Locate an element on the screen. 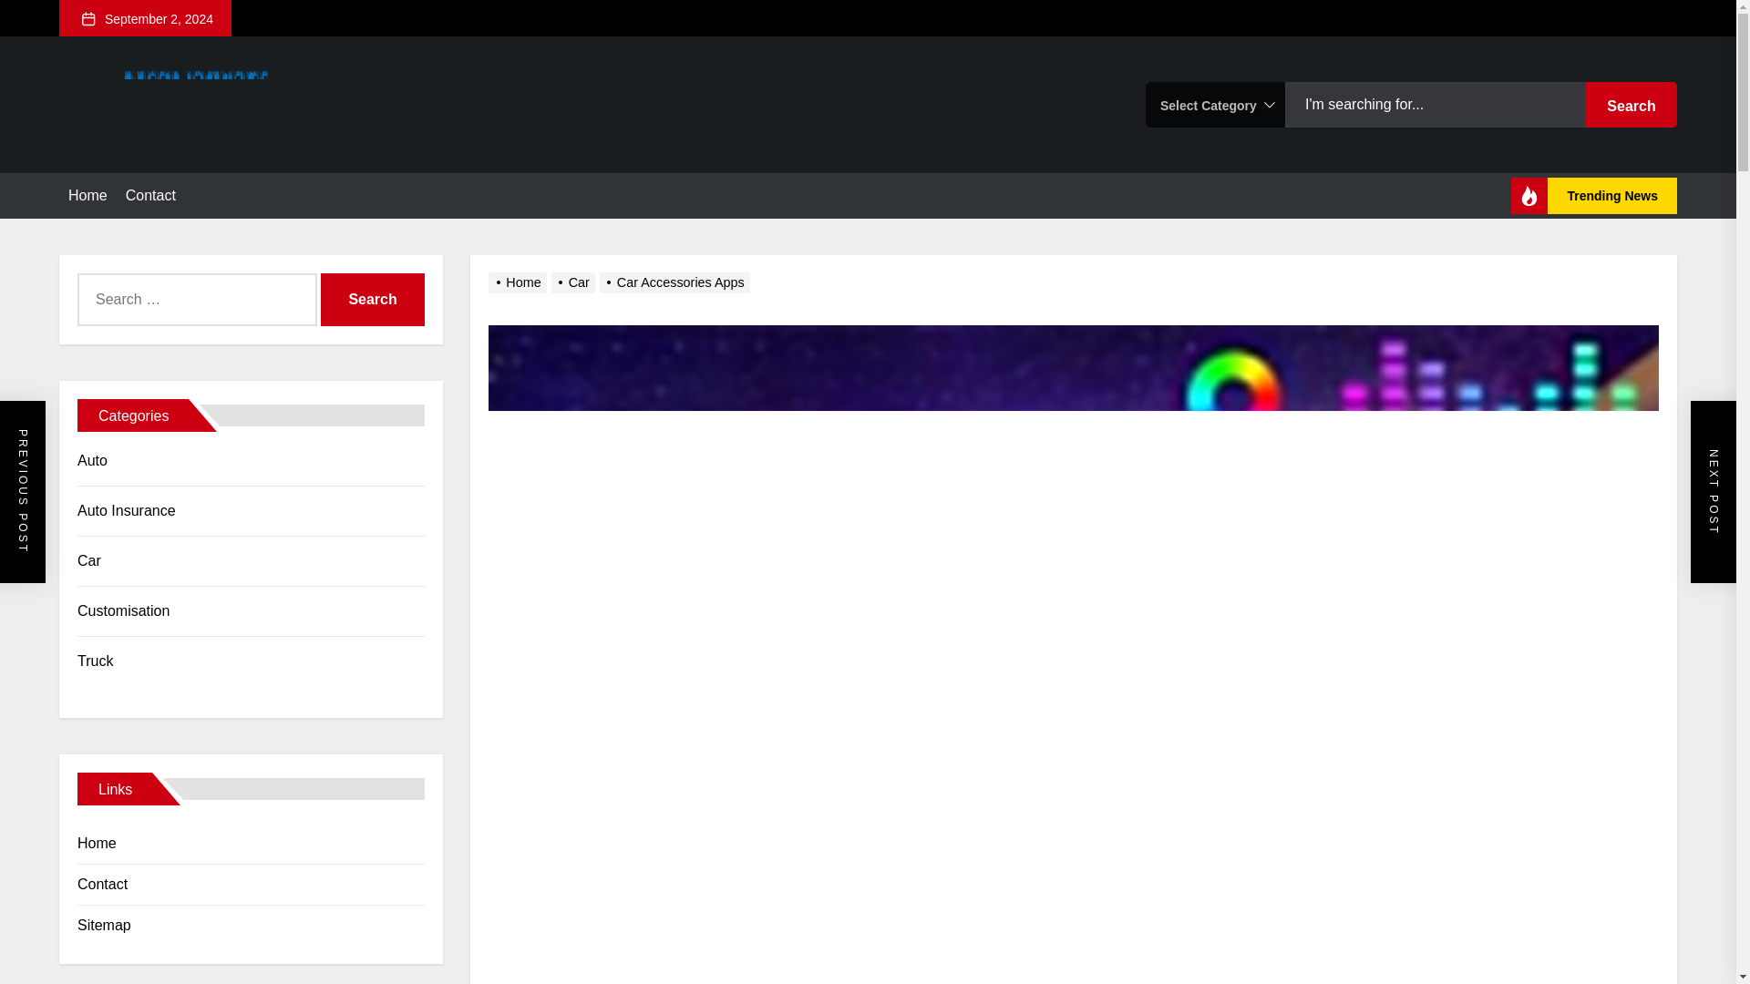  Search is located at coordinates (1631, 104).